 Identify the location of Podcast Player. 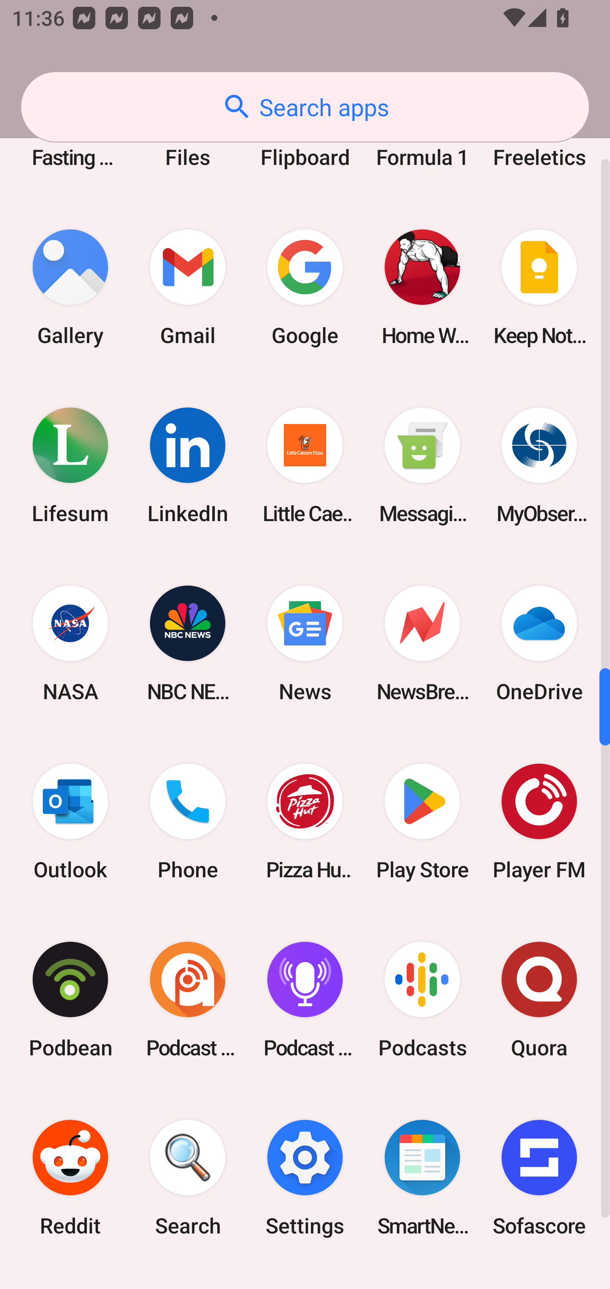
(305, 1000).